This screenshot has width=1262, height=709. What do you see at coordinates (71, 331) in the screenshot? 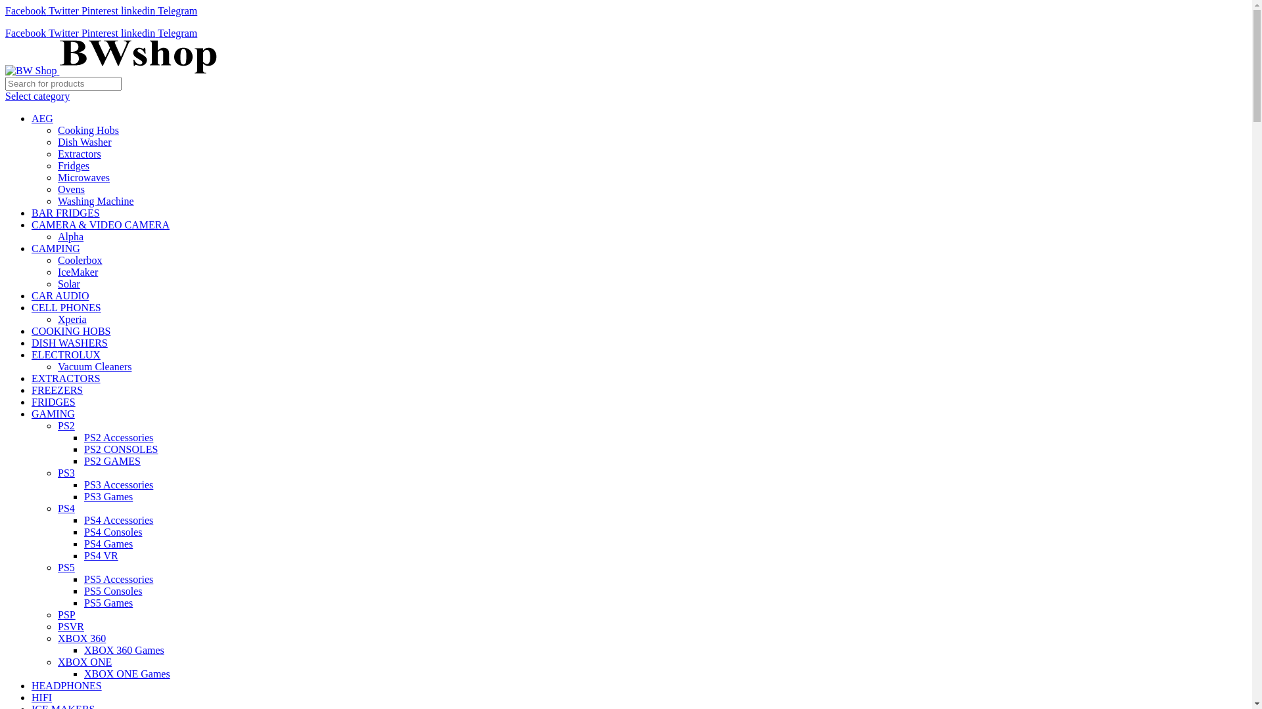
I see `COOKING HOBS` at bounding box center [71, 331].